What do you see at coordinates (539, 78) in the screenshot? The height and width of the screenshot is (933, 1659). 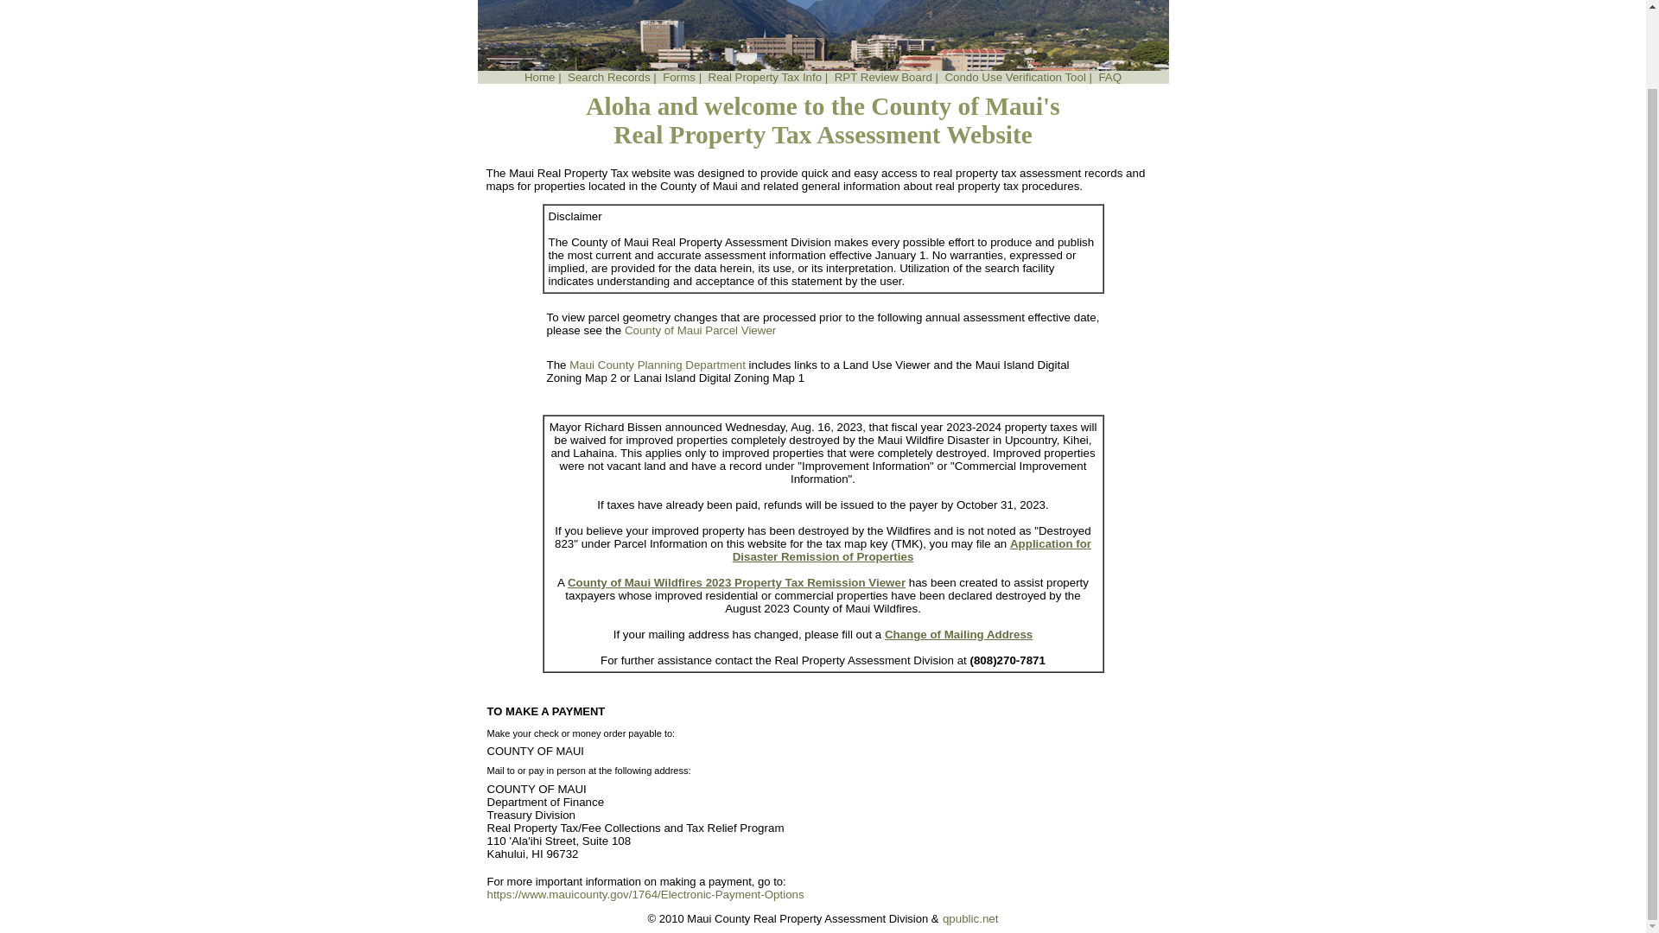 I see `Home` at bounding box center [539, 78].